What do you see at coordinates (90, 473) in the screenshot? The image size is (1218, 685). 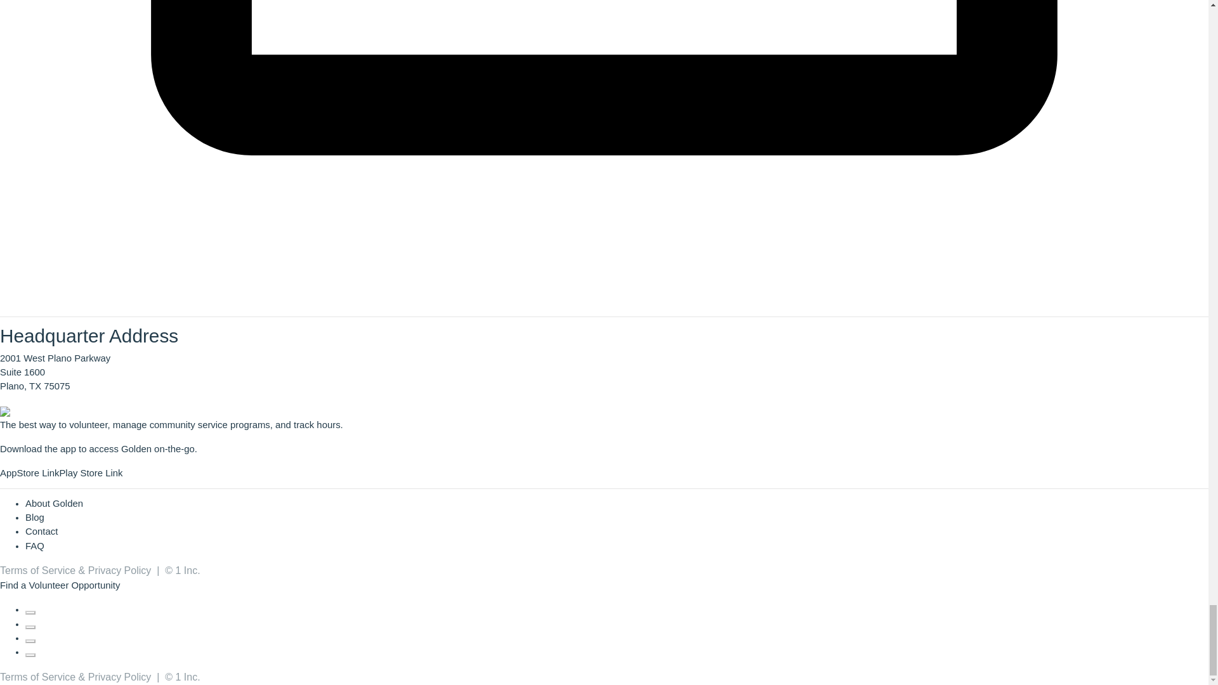 I see `Play Store Link` at bounding box center [90, 473].